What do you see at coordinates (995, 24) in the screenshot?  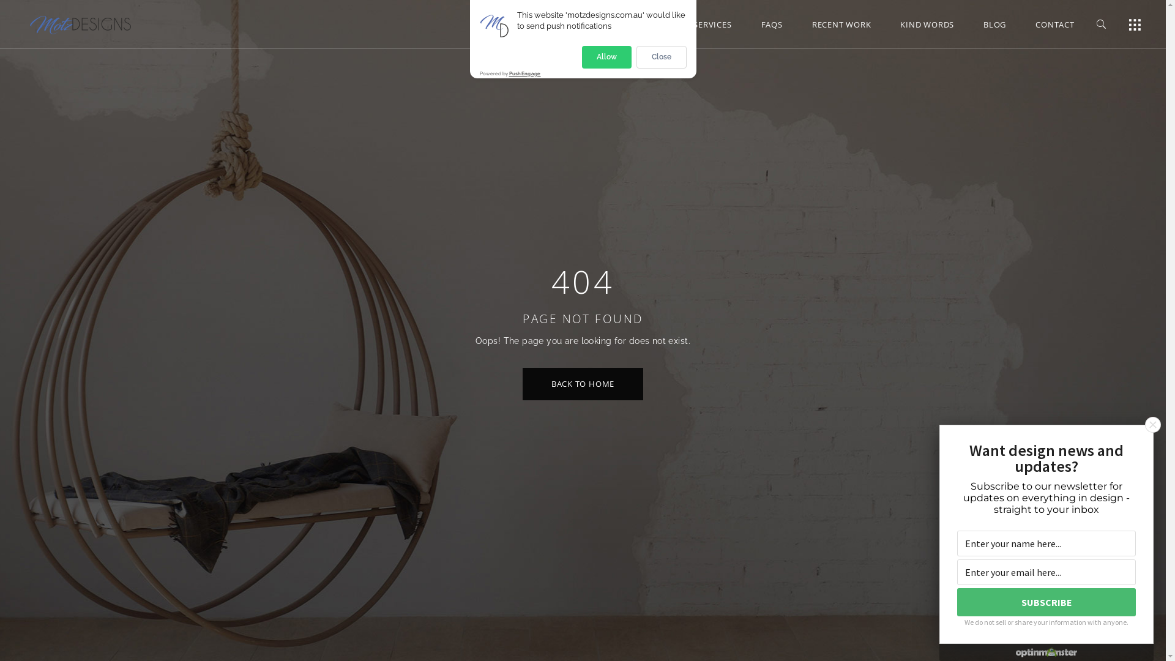 I see `BLOG` at bounding box center [995, 24].